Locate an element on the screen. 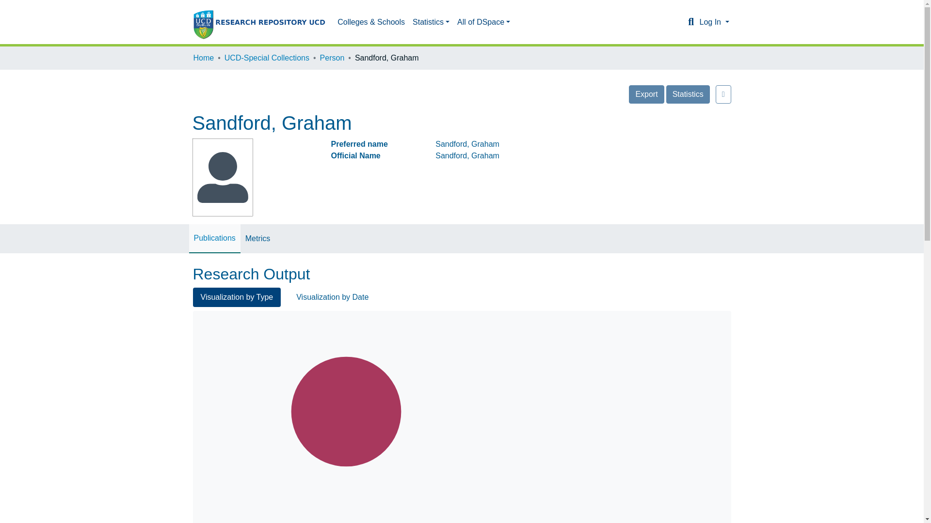  Publications is located at coordinates (214, 238).